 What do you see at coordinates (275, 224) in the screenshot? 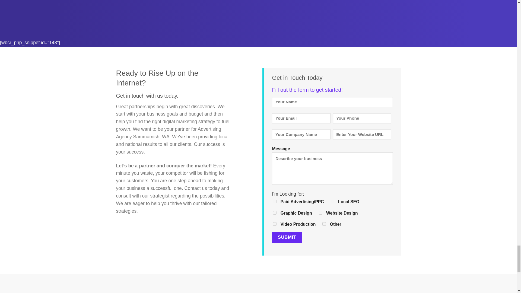
I see `Video Production` at bounding box center [275, 224].